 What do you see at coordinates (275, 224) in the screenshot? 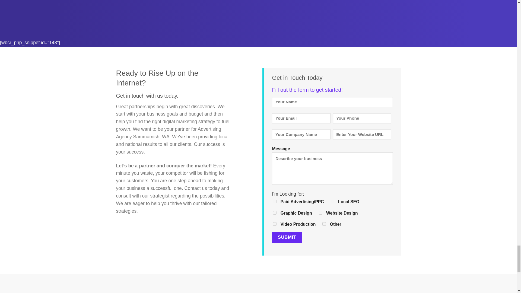
I see `Video Production` at bounding box center [275, 224].